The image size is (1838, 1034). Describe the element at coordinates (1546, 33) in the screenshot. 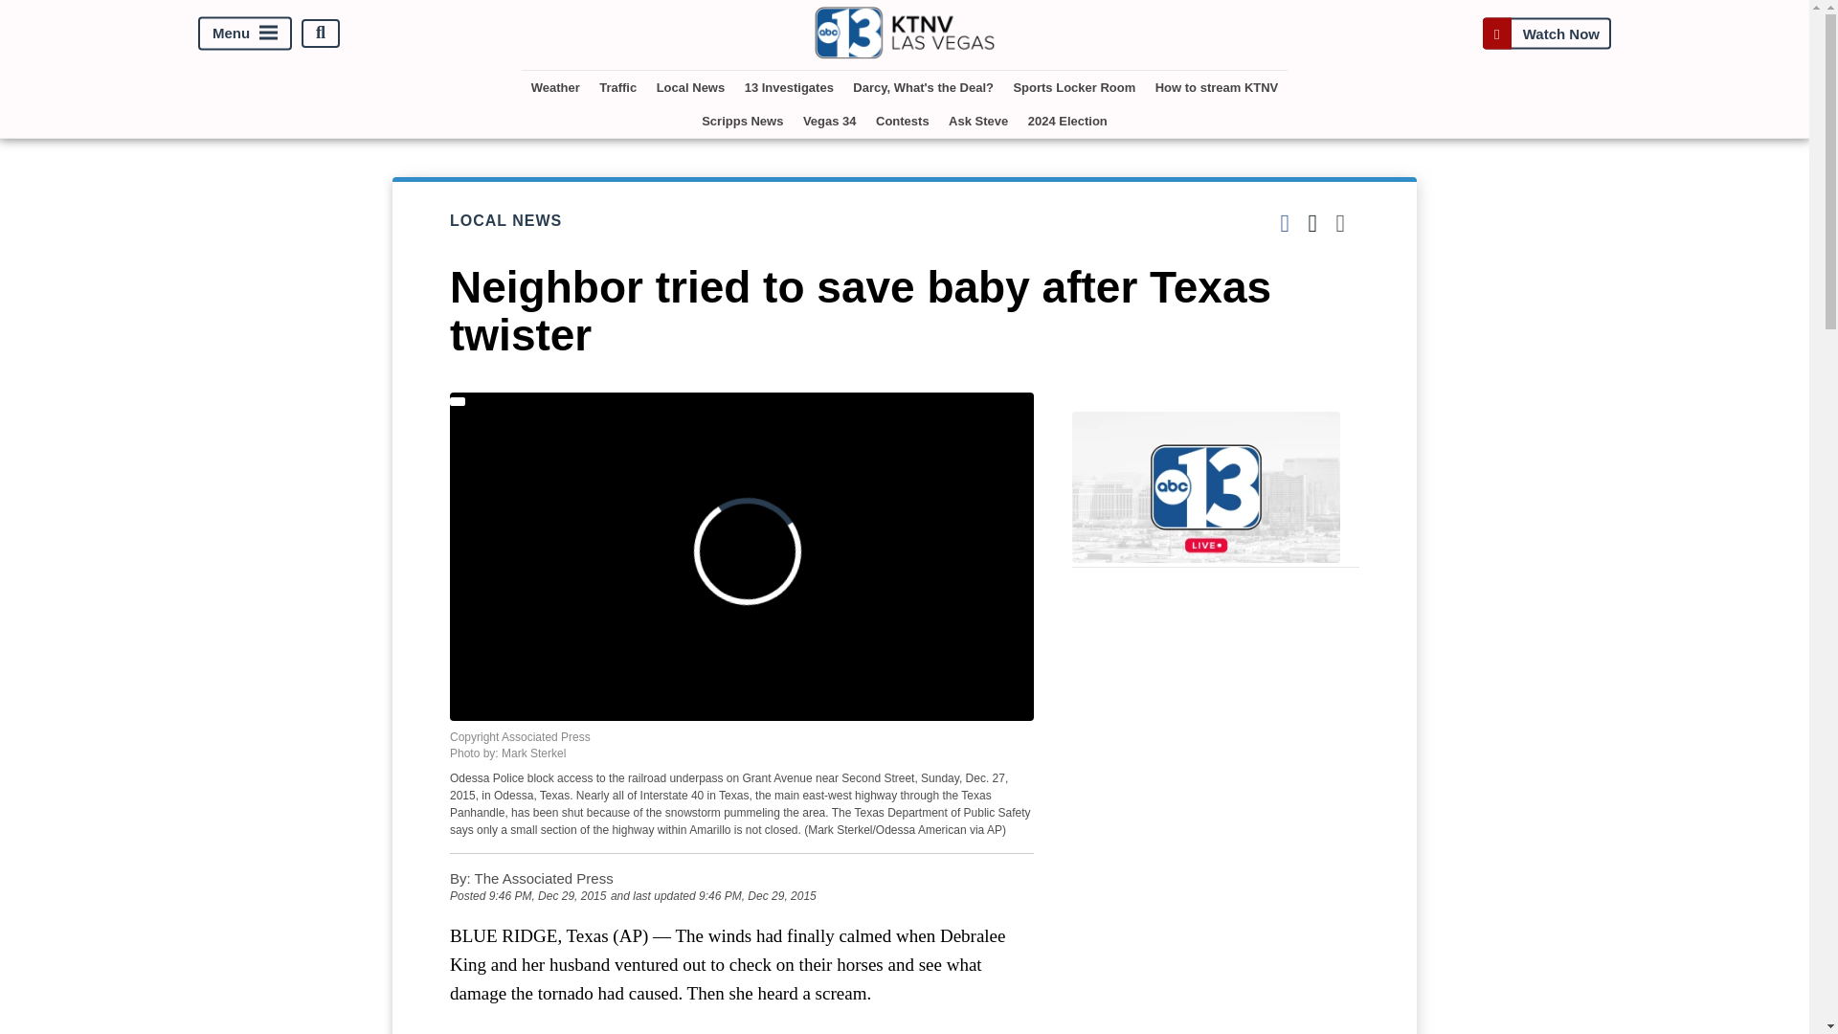

I see `Watch Now` at that location.